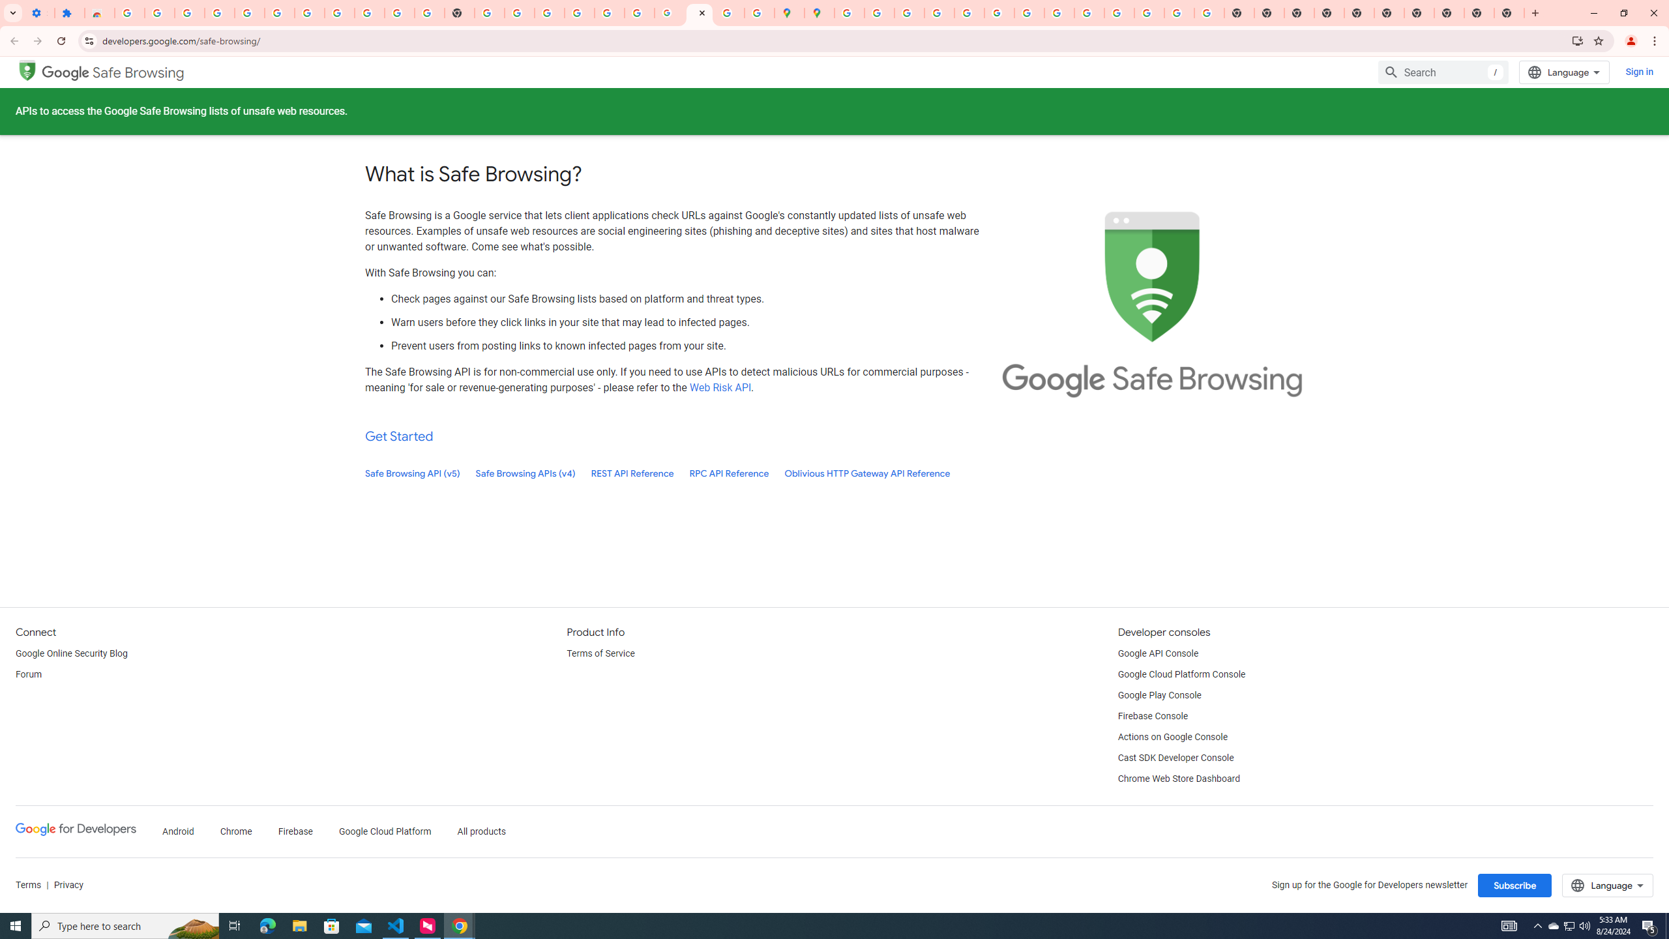  Describe the element at coordinates (309, 13) in the screenshot. I see `Sign in - Google Accounts` at that location.